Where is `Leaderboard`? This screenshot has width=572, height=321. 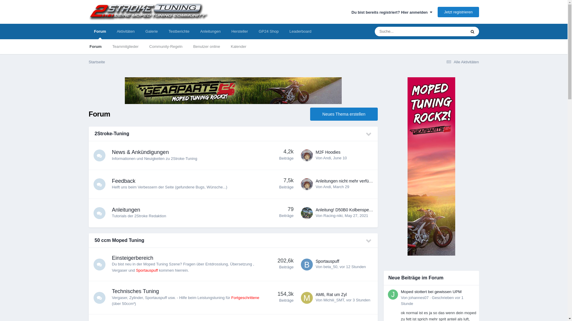
Leaderboard is located at coordinates (300, 32).